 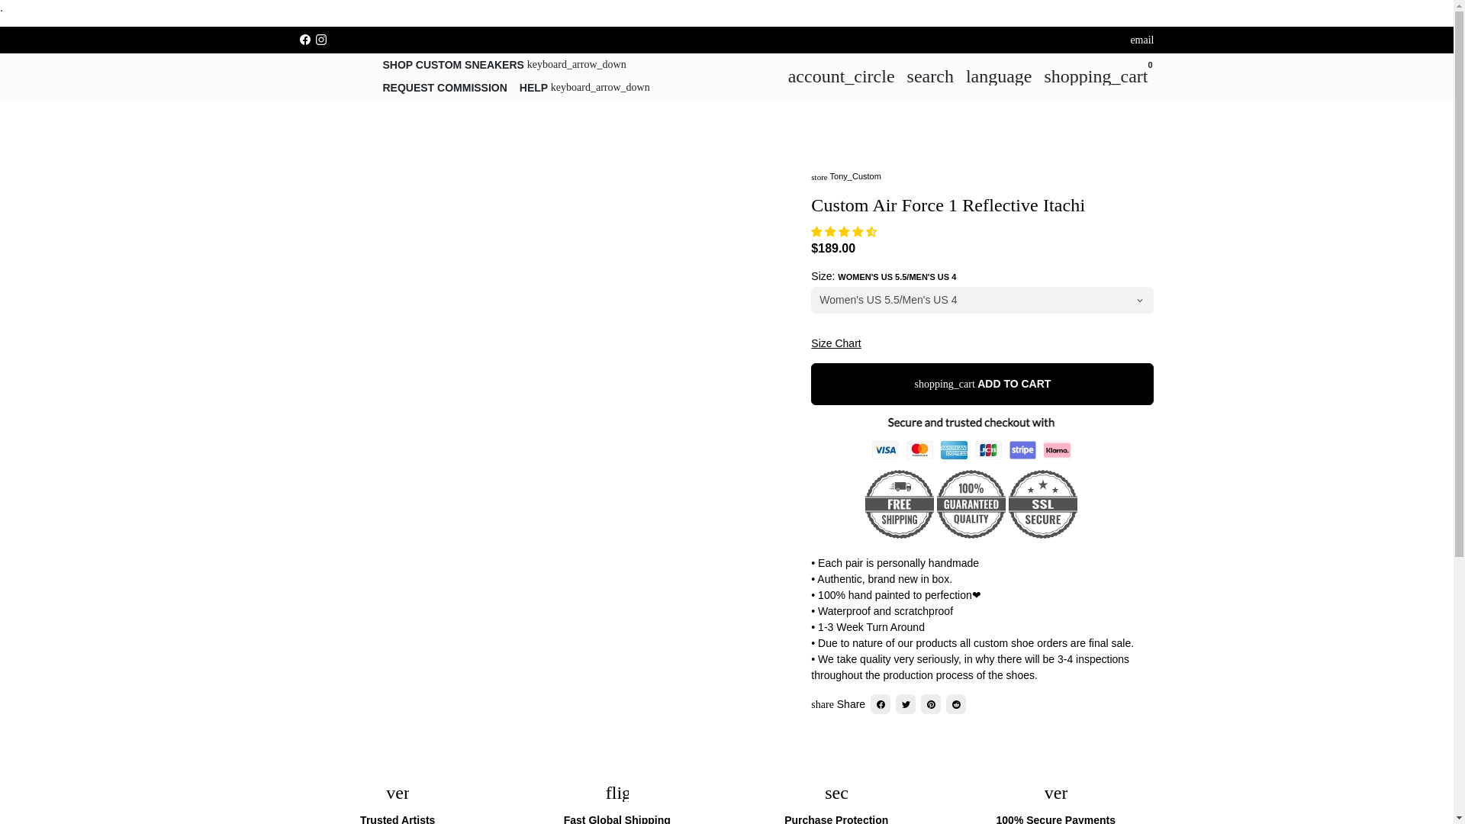 What do you see at coordinates (929, 76) in the screenshot?
I see `Search` at bounding box center [929, 76].